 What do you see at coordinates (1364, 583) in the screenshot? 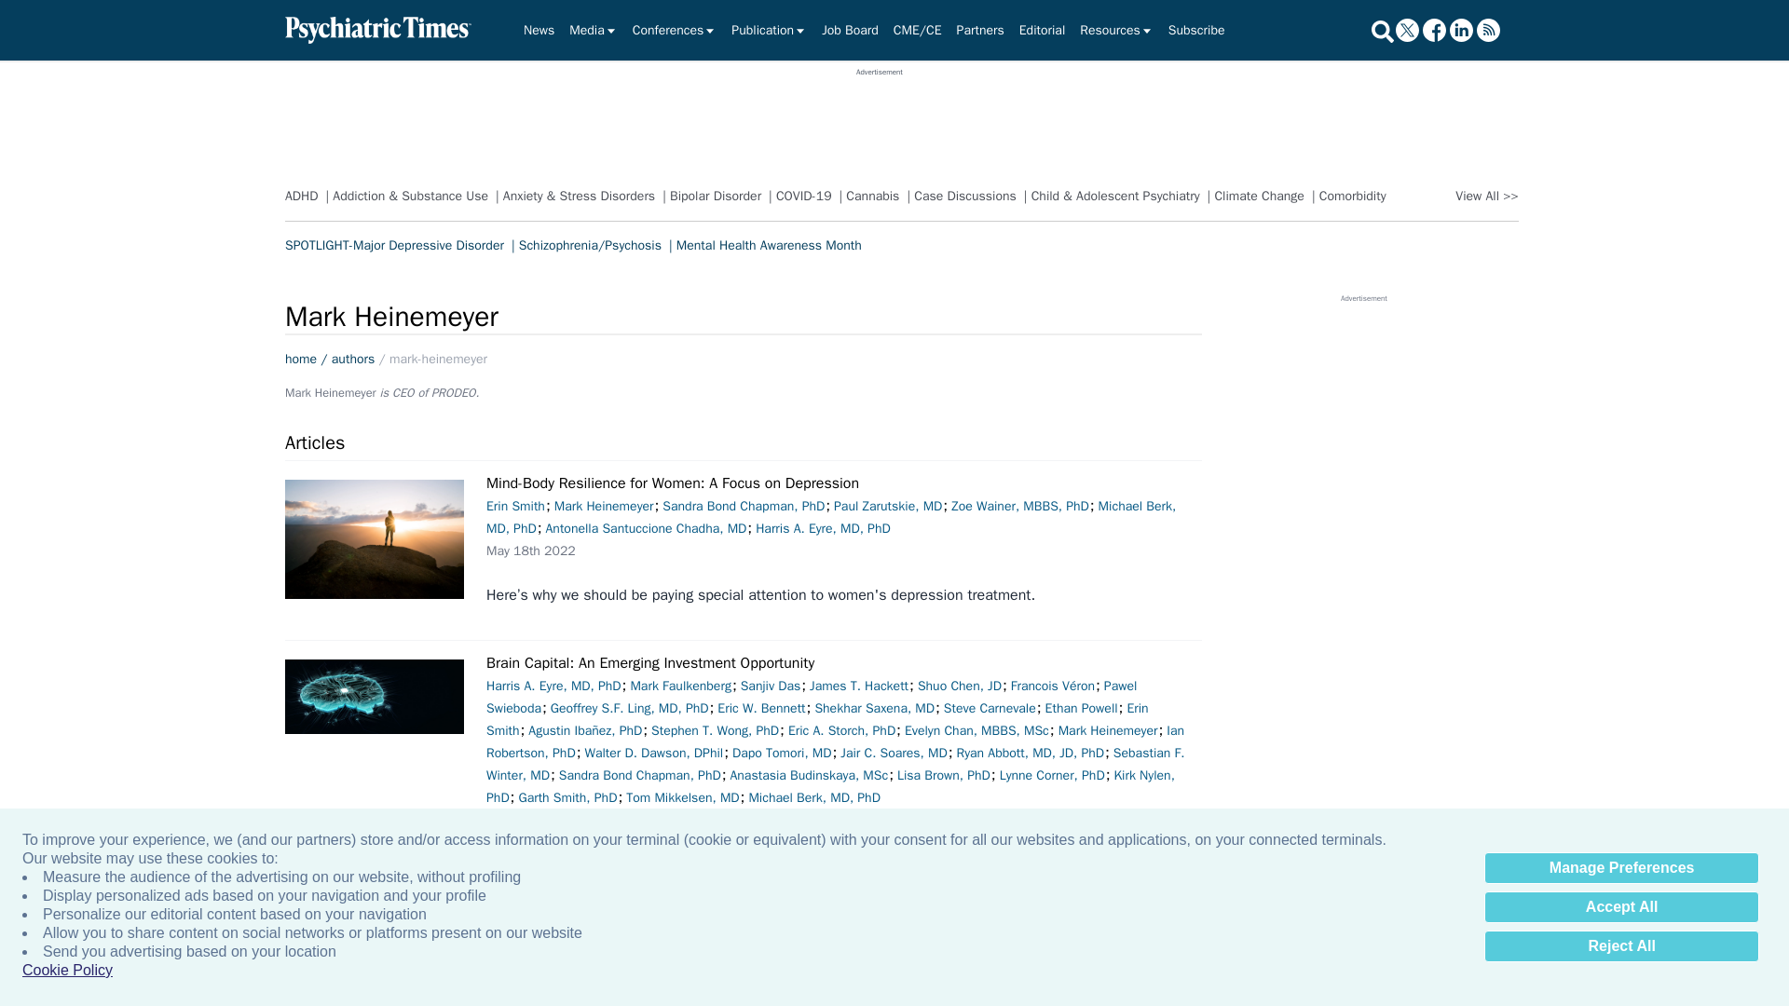
I see `3rd party ad content` at bounding box center [1364, 583].